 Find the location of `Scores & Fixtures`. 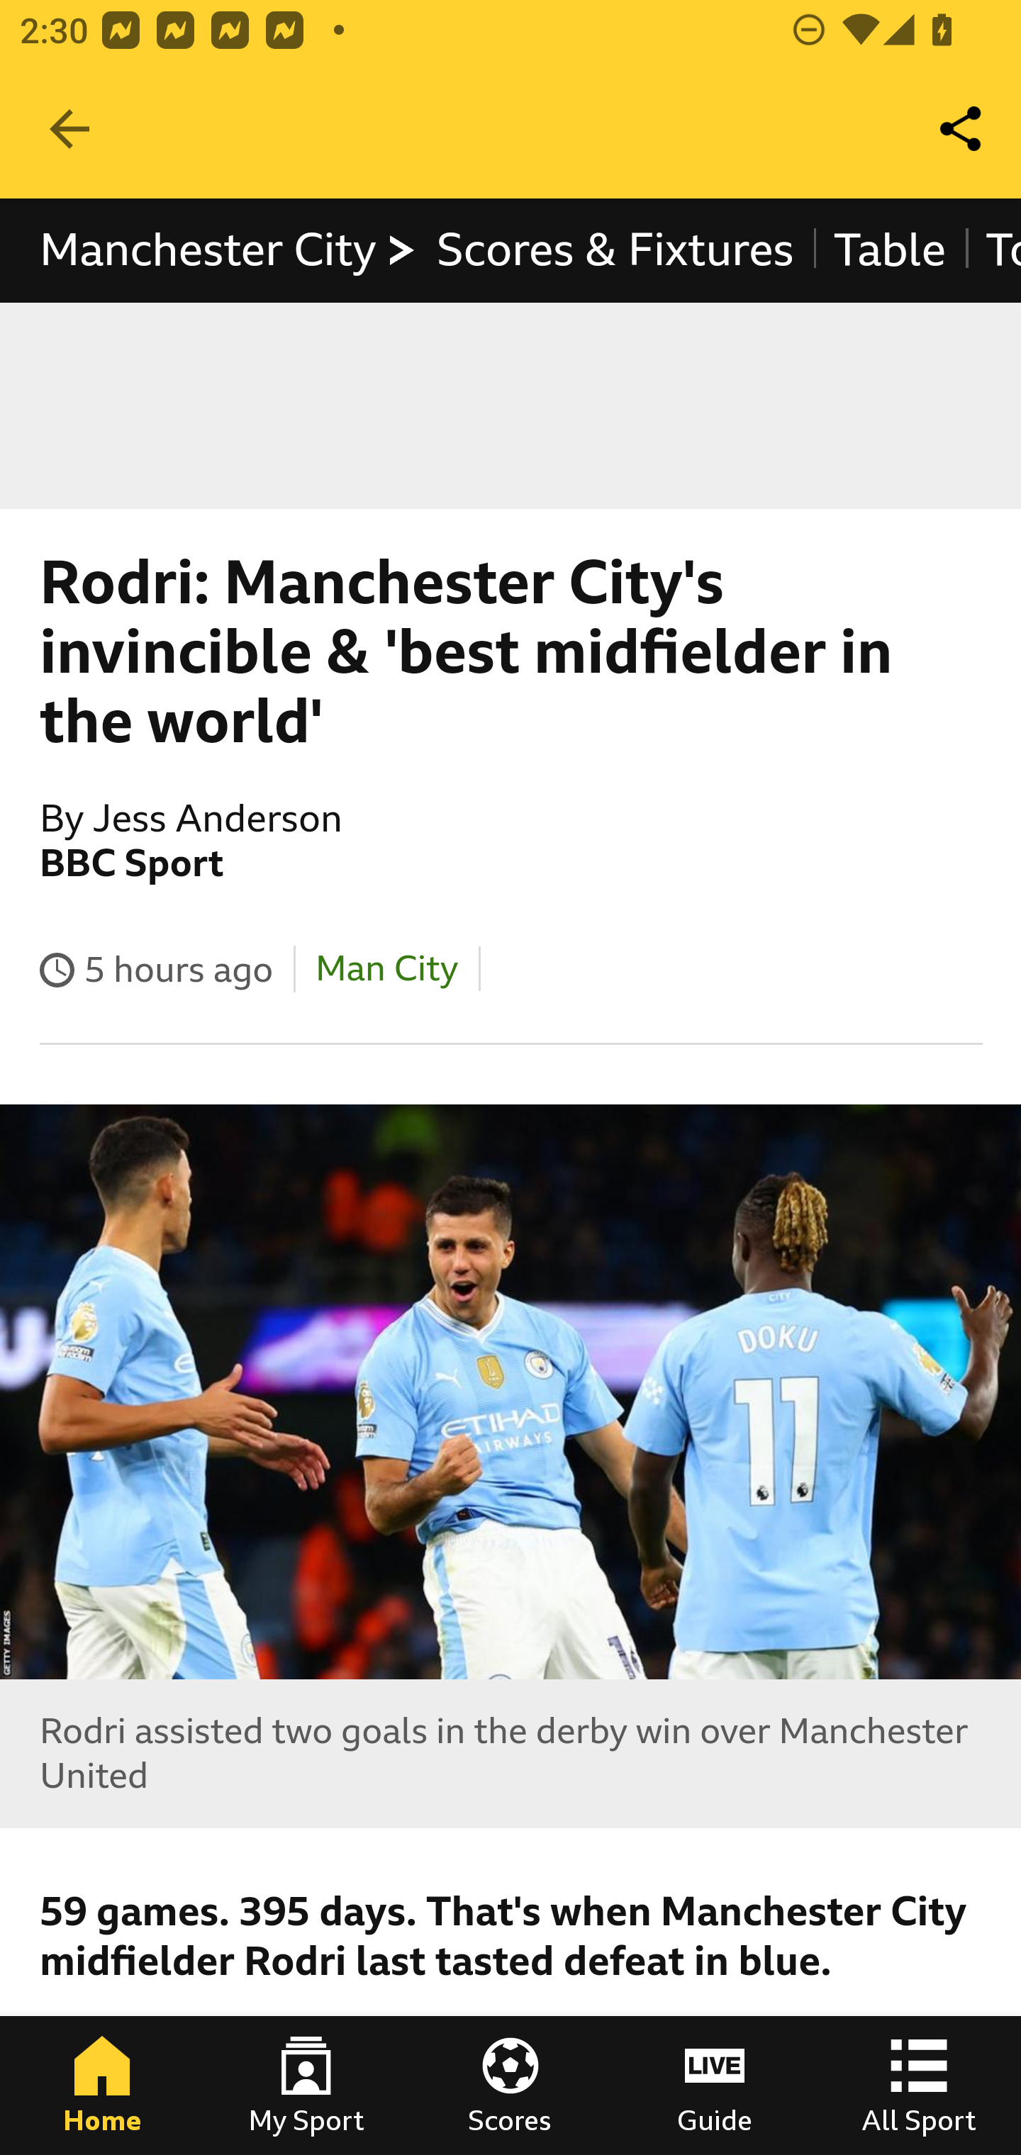

Scores & Fixtures is located at coordinates (614, 250).